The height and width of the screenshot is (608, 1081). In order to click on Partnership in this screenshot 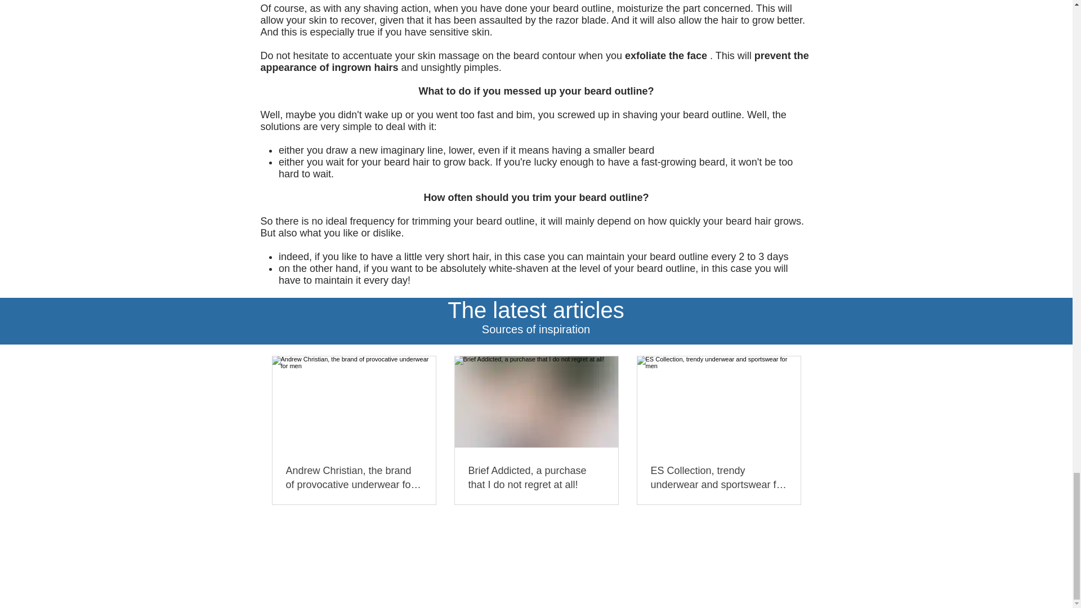, I will do `click(423, 535)`.